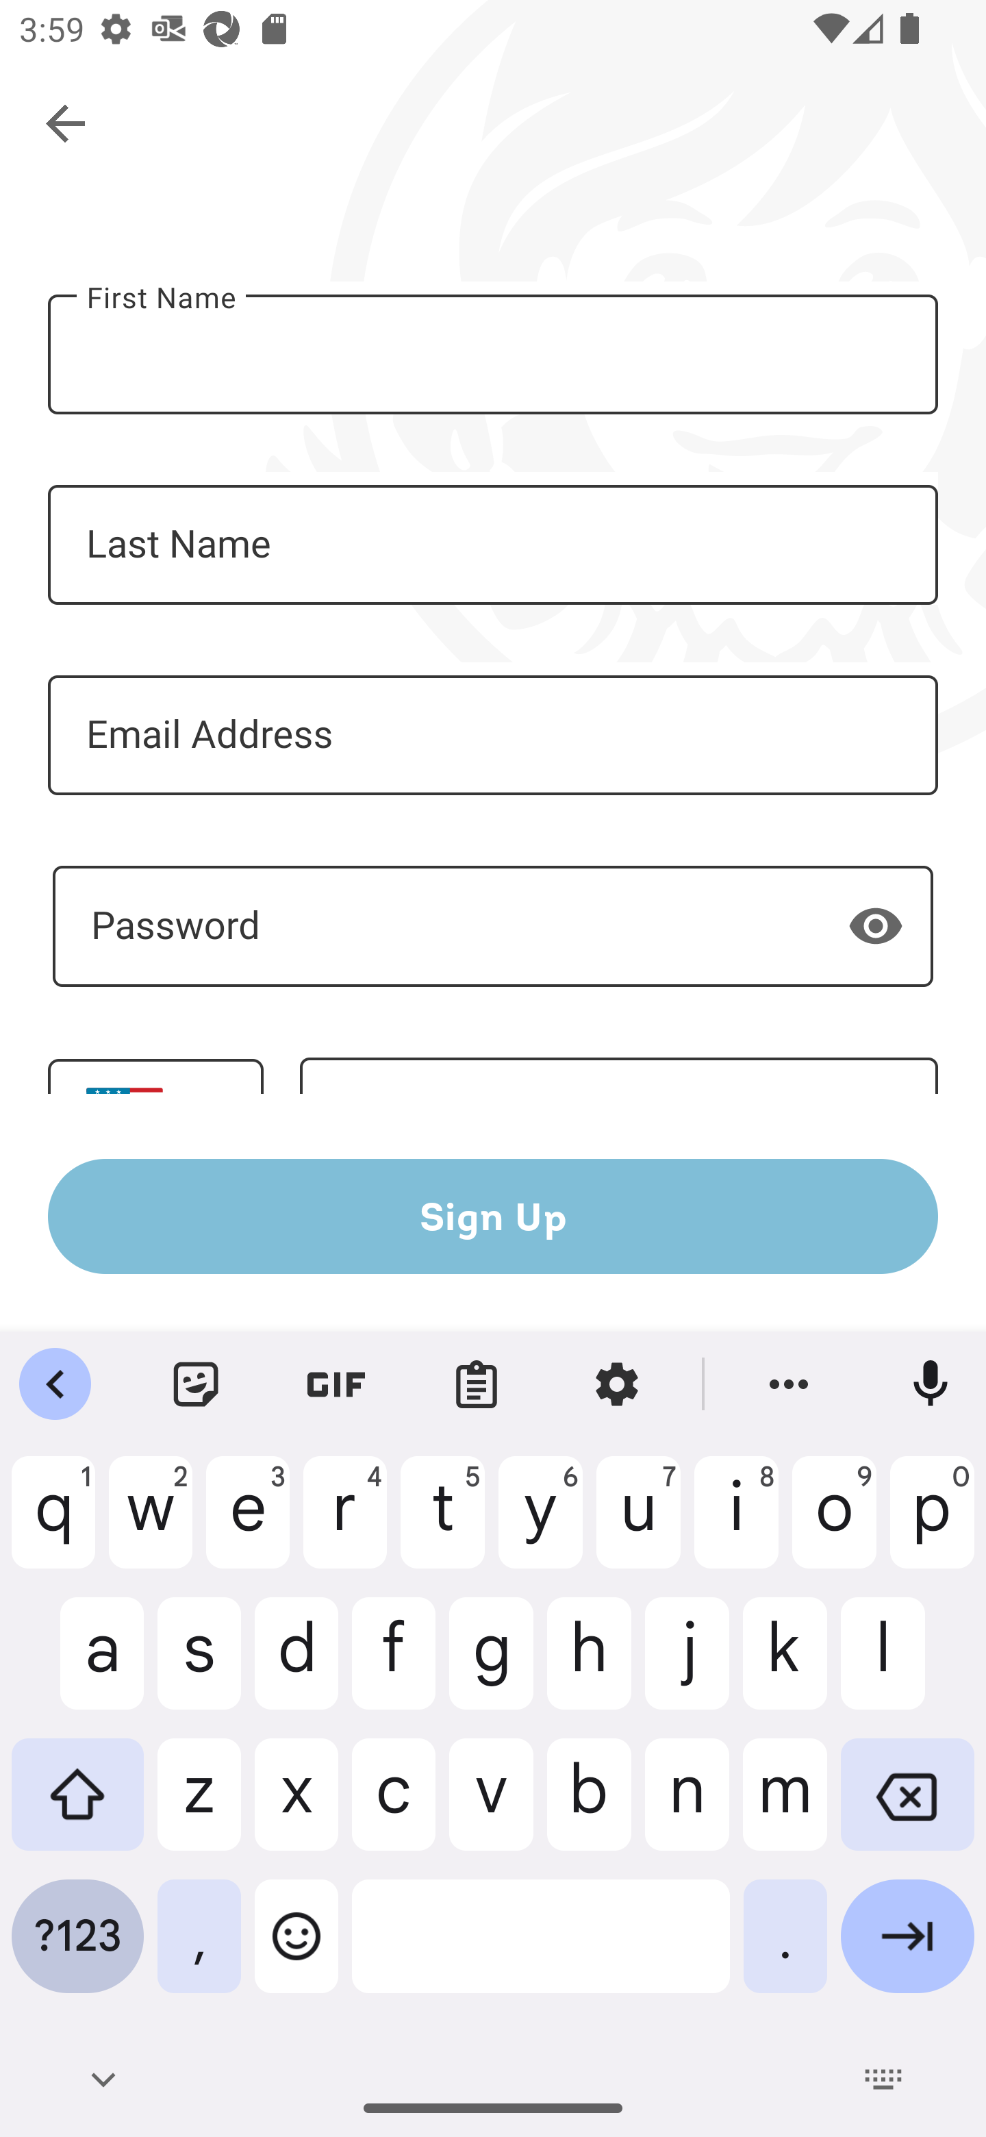 The width and height of the screenshot is (986, 2137). Describe the element at coordinates (493, 926) in the screenshot. I see `- Required` at that location.